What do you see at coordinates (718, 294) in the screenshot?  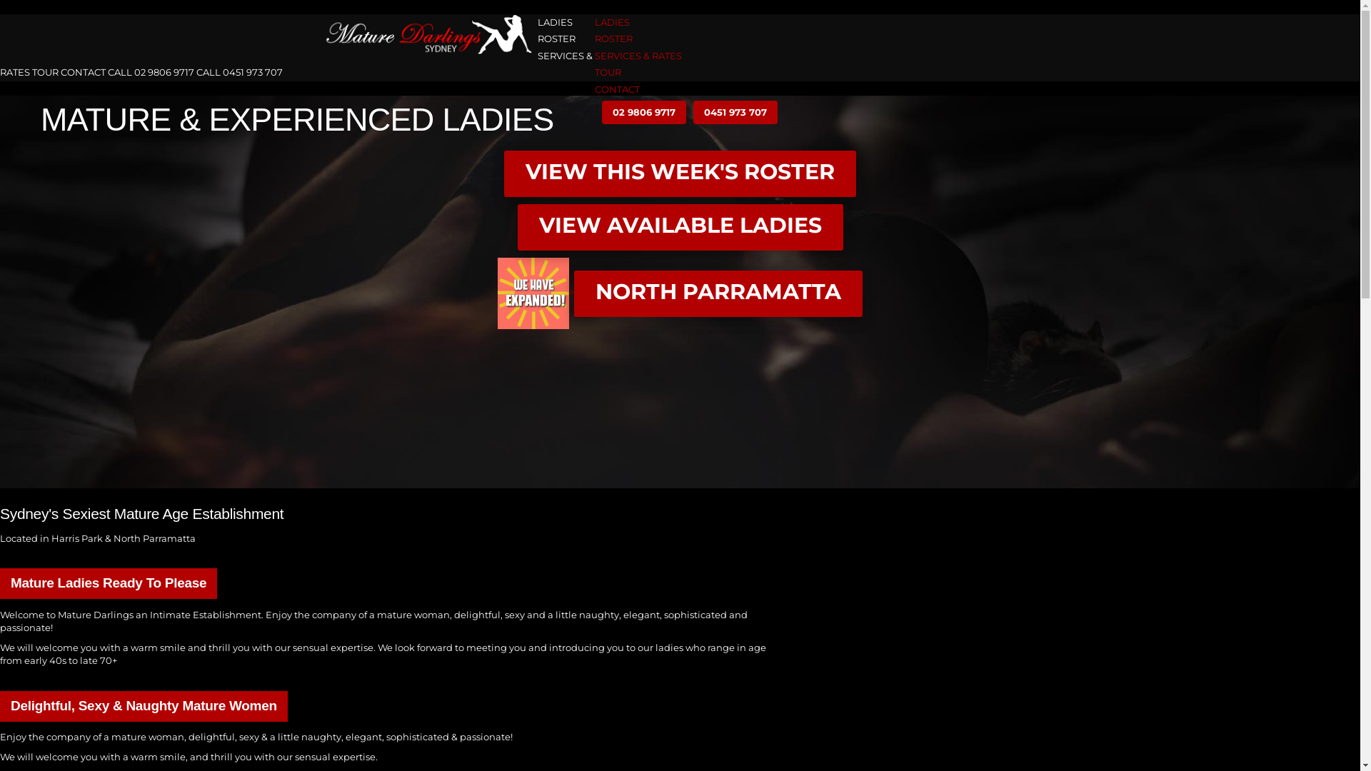 I see `NORTH PARRAMATTA` at bounding box center [718, 294].